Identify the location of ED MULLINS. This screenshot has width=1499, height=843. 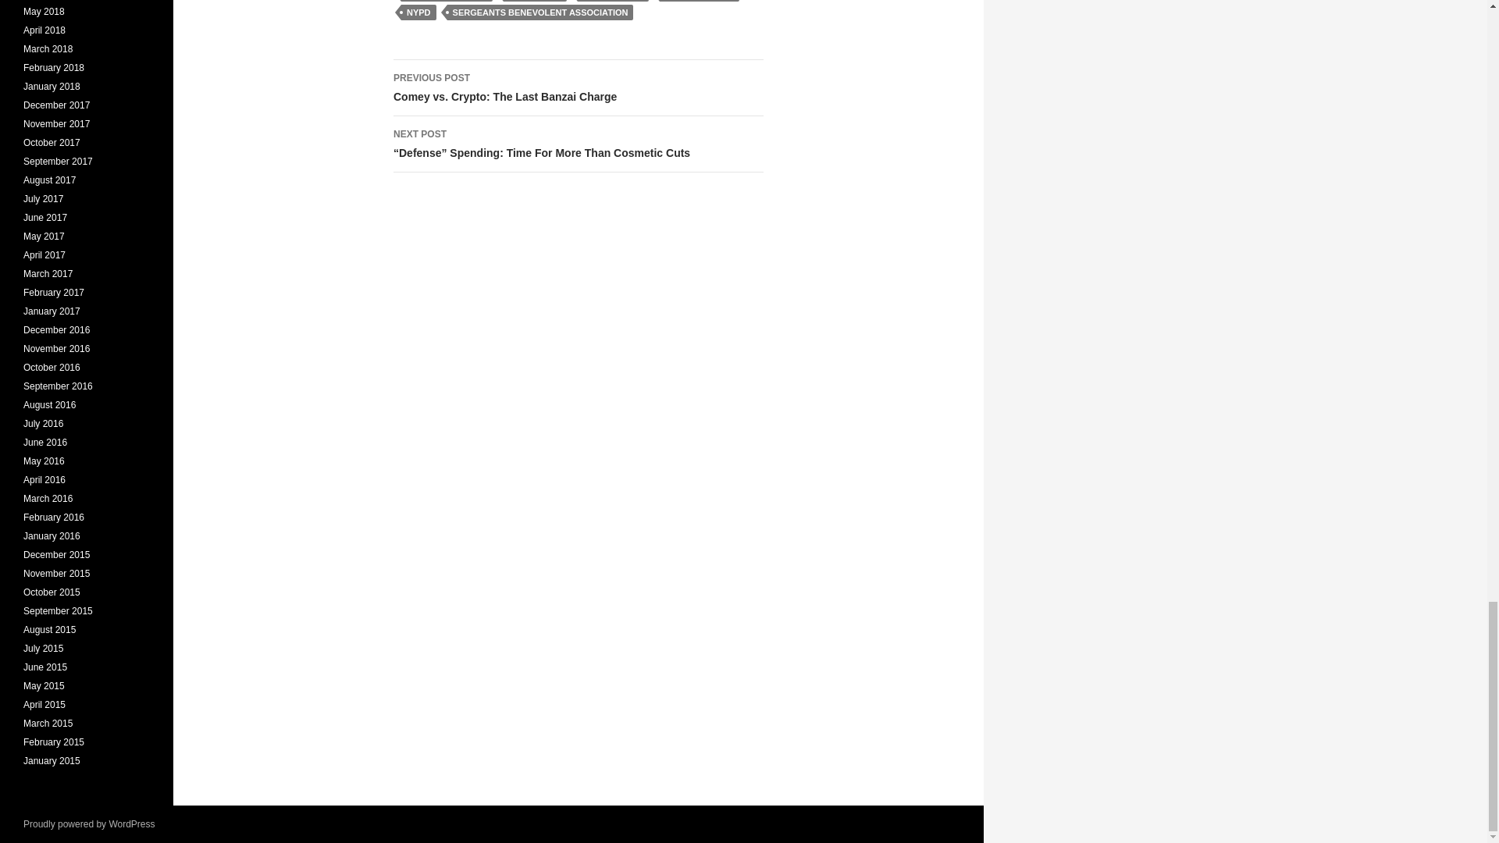
(535, 1).